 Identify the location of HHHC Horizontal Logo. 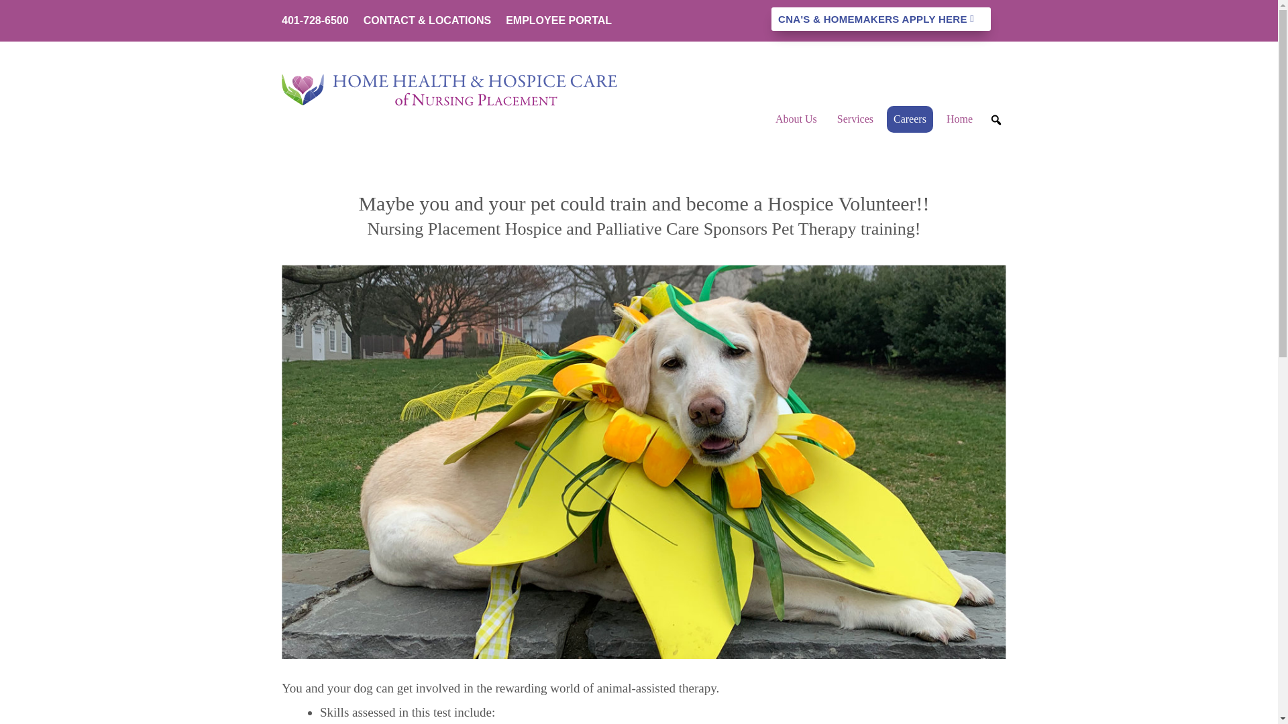
(449, 90).